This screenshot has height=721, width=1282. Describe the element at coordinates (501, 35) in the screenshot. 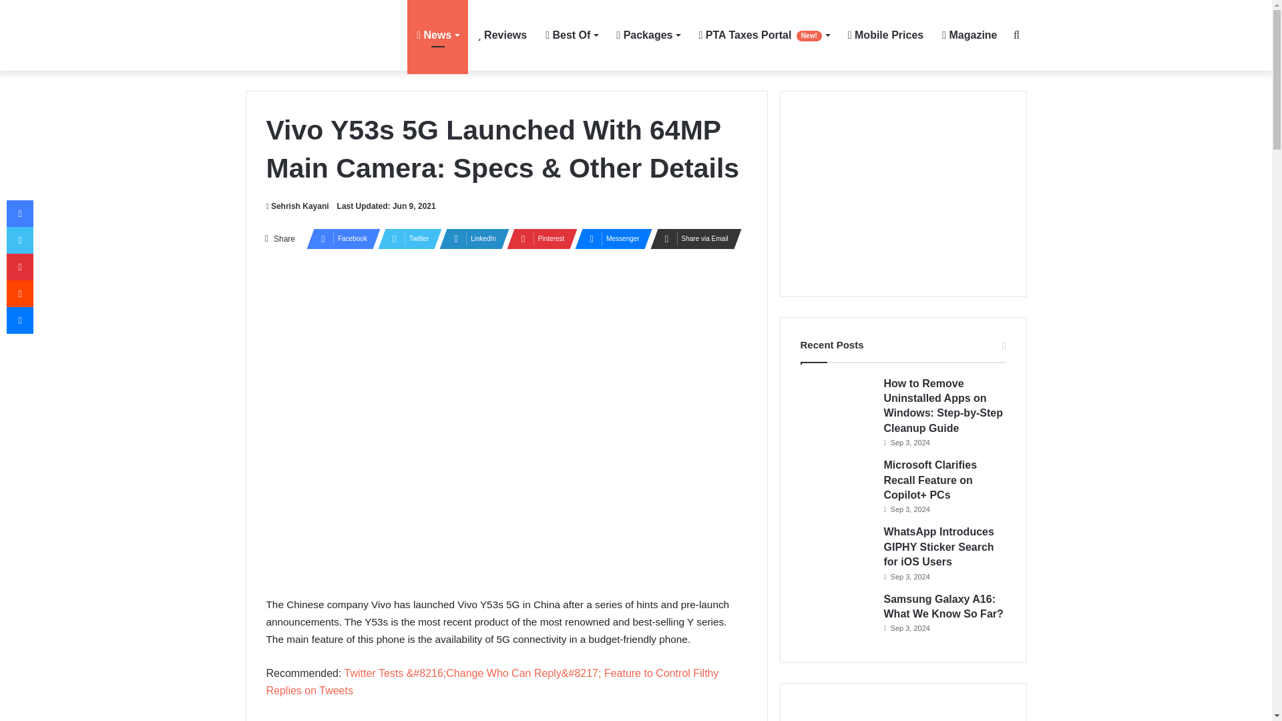

I see `Reviews` at that location.